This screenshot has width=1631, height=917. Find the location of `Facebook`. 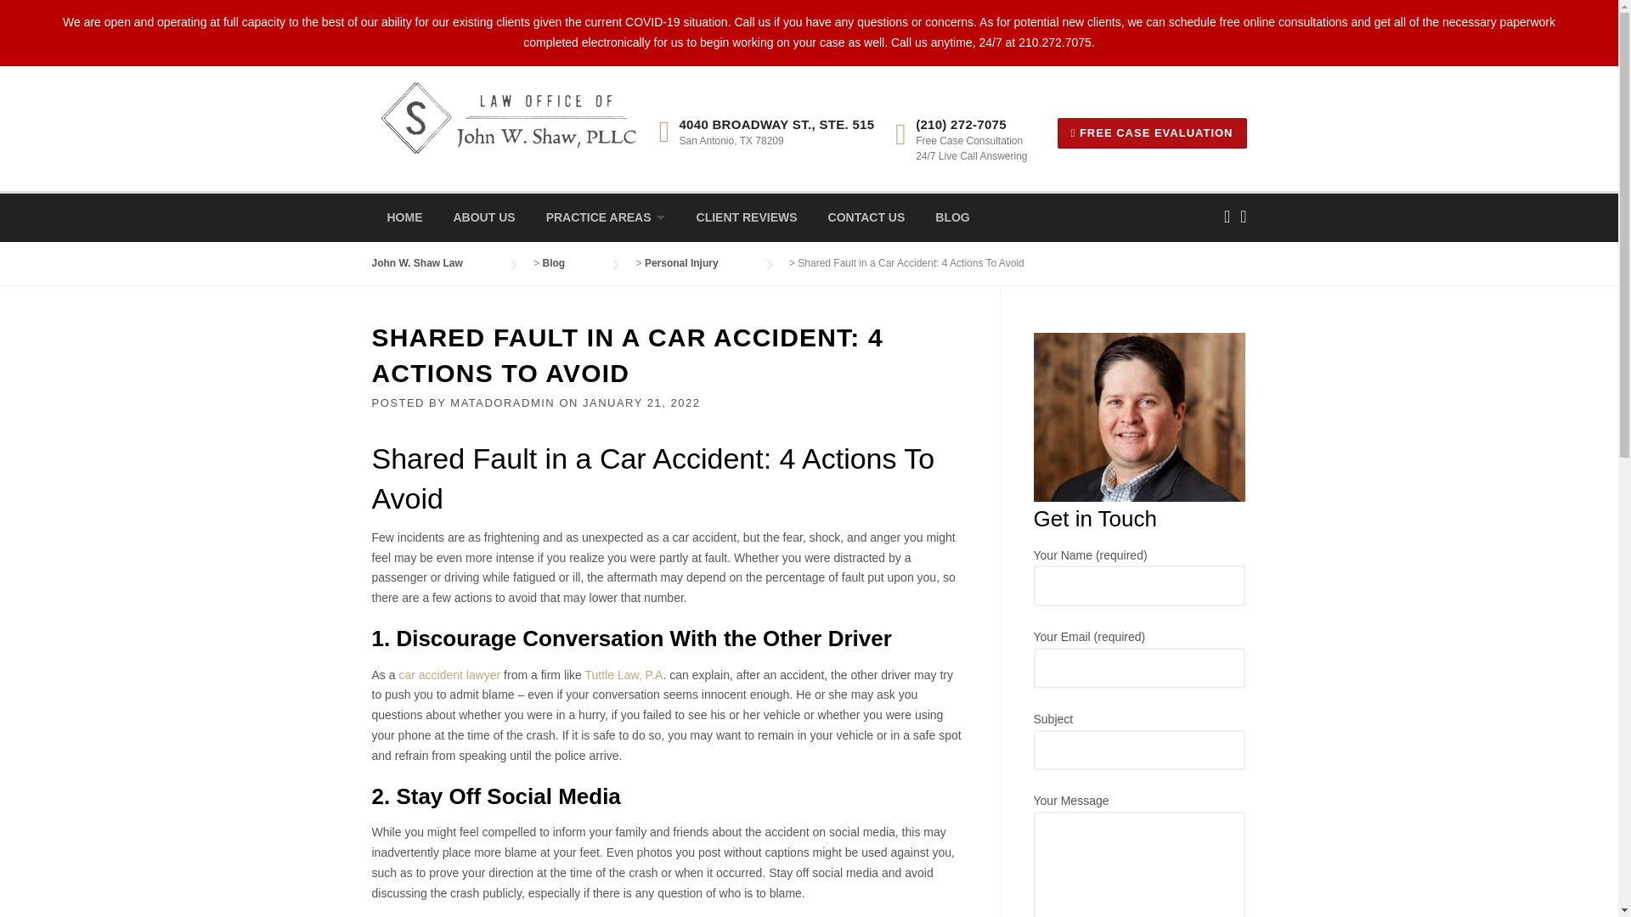

Facebook is located at coordinates (1227, 216).